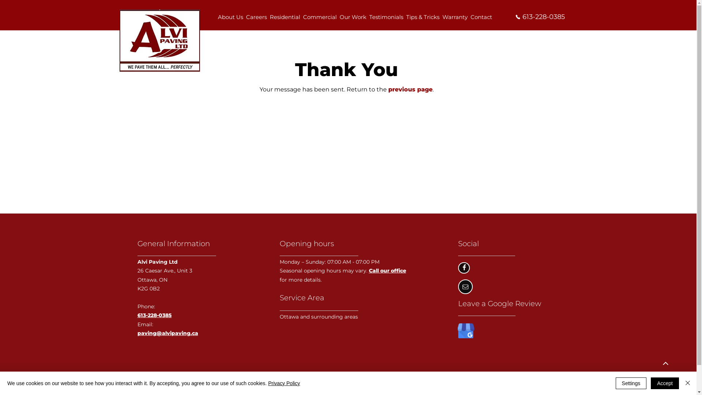 Image resolution: width=702 pixels, height=395 pixels. What do you see at coordinates (230, 18) in the screenshot?
I see `About Us` at bounding box center [230, 18].